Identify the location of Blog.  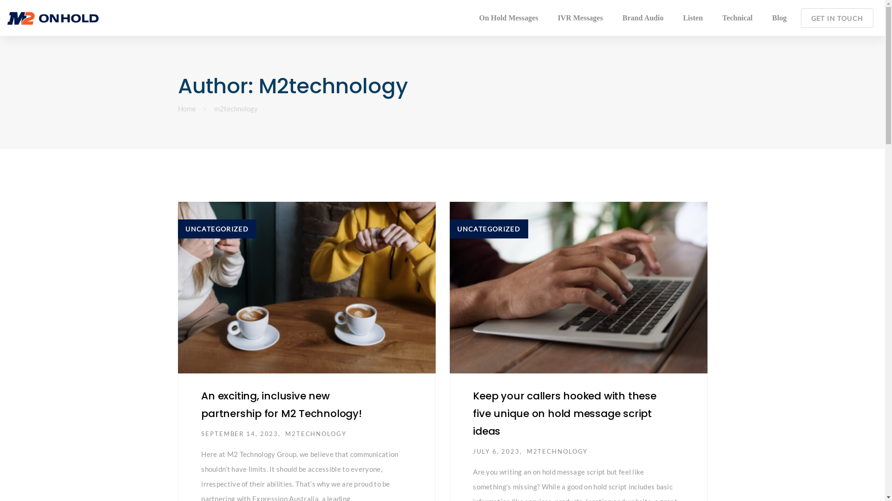
(780, 18).